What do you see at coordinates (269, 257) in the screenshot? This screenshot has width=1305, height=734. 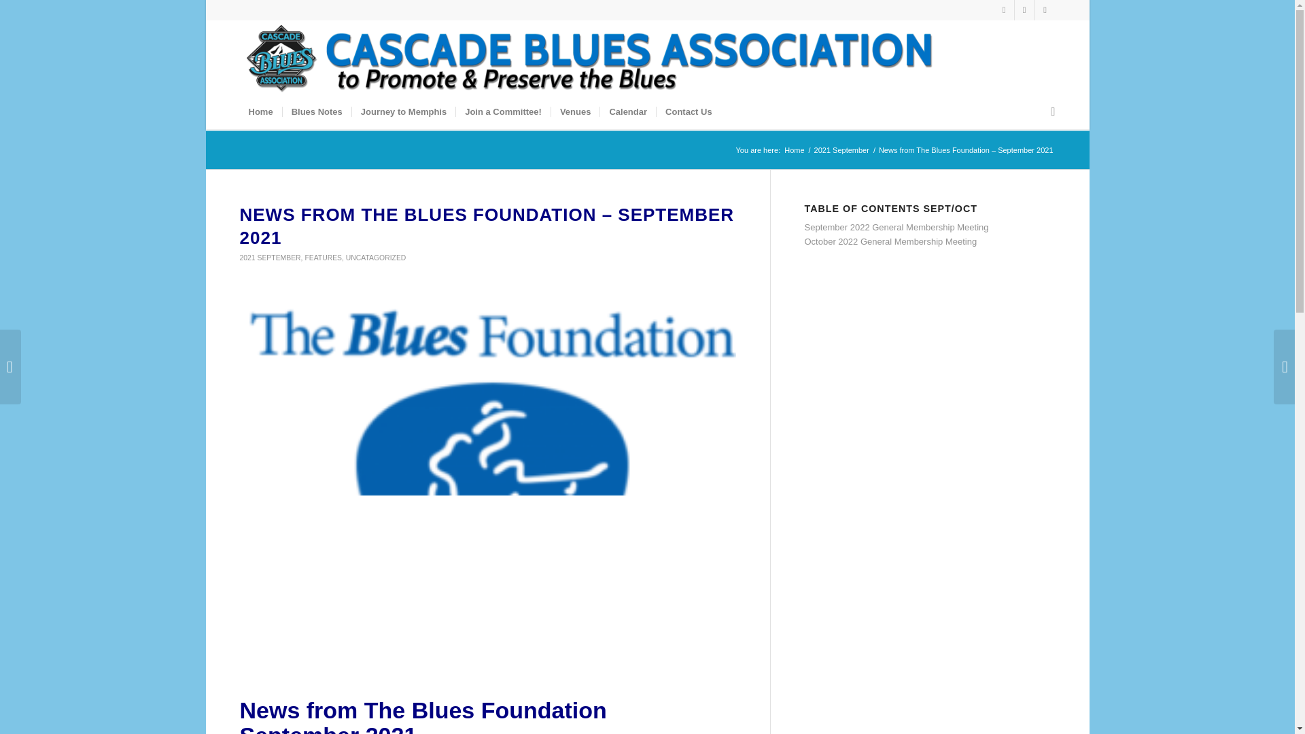 I see `2021 SEPTEMBER` at bounding box center [269, 257].